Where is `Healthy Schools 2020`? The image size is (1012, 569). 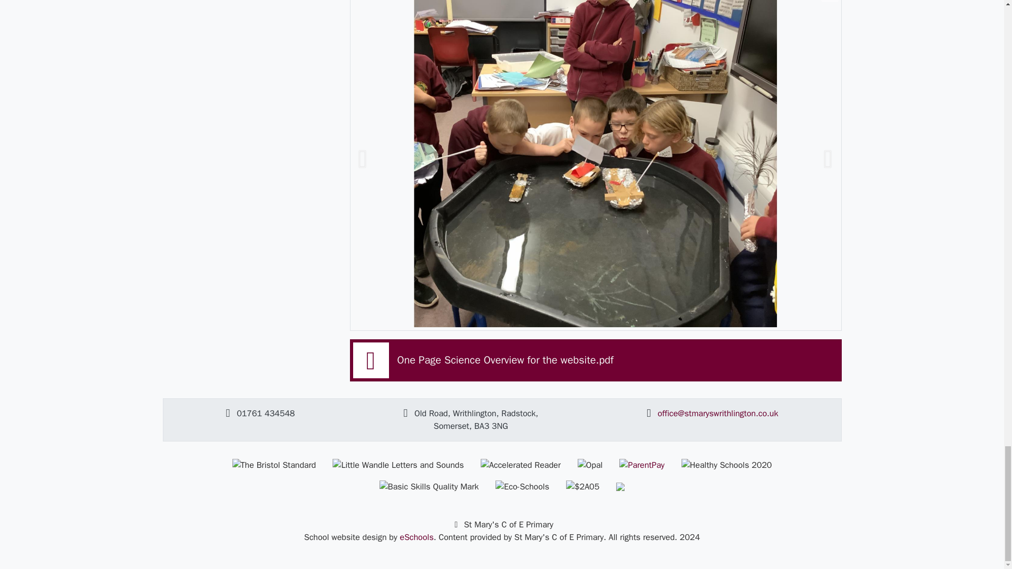 Healthy Schools 2020 is located at coordinates (726, 465).